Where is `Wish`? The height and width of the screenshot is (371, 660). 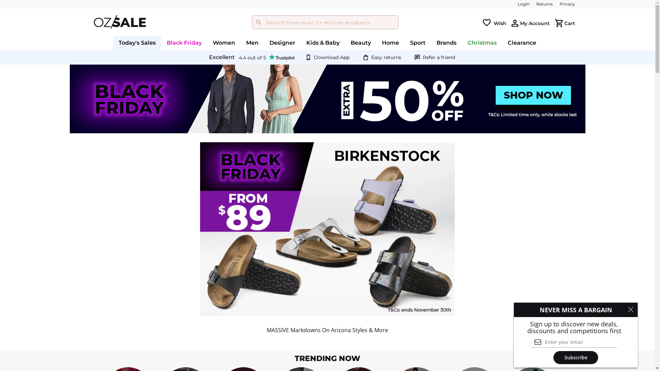 Wish is located at coordinates (500, 23).